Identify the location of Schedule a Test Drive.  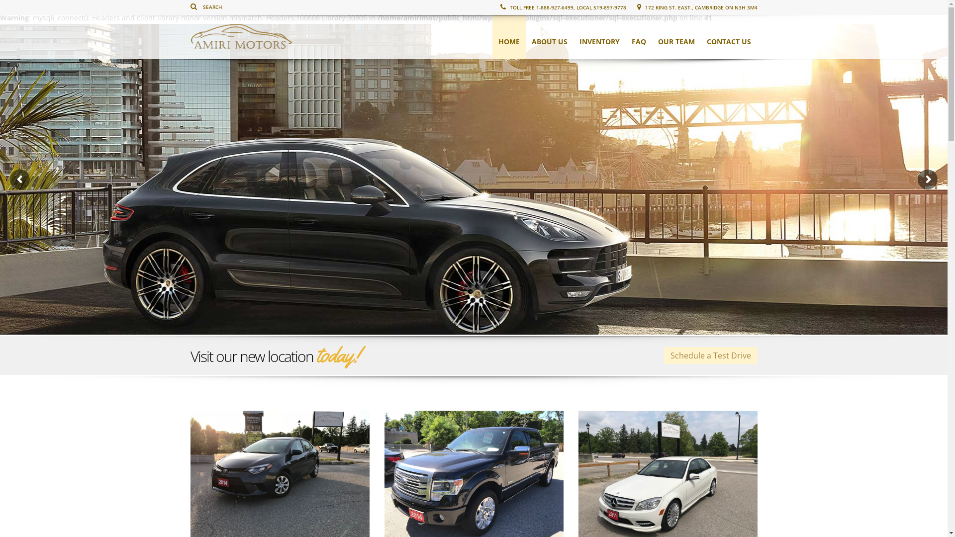
(710, 356).